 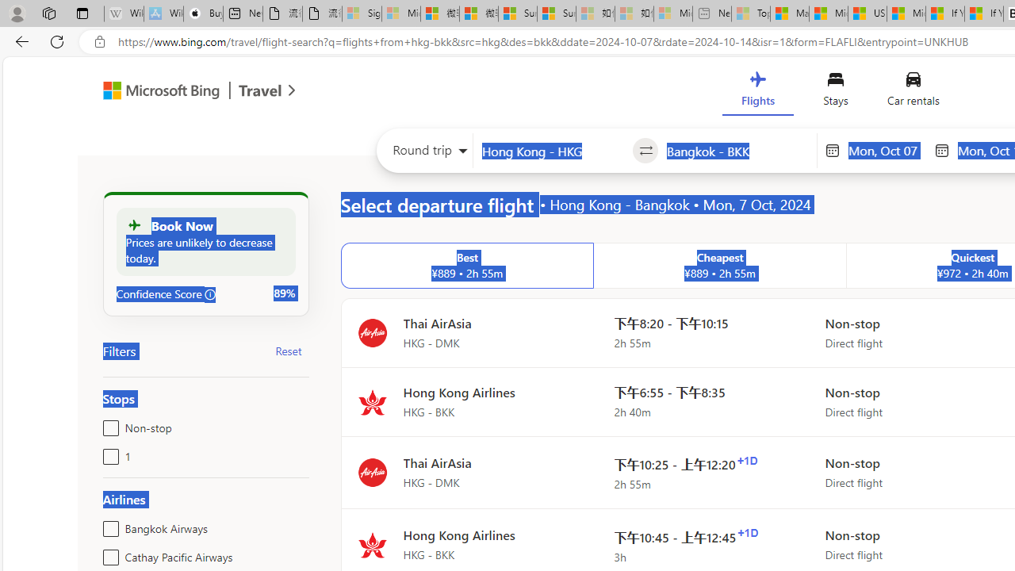 I want to click on 1, so click(x=108, y=454).